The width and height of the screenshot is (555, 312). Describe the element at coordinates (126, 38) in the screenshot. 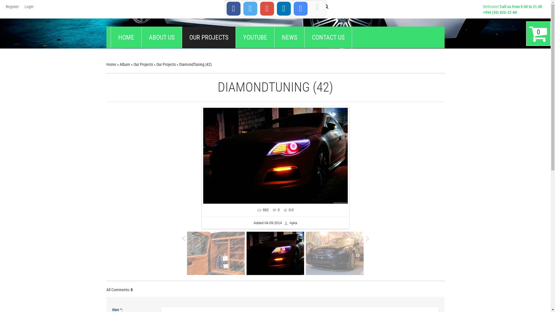

I see `HOME` at that location.